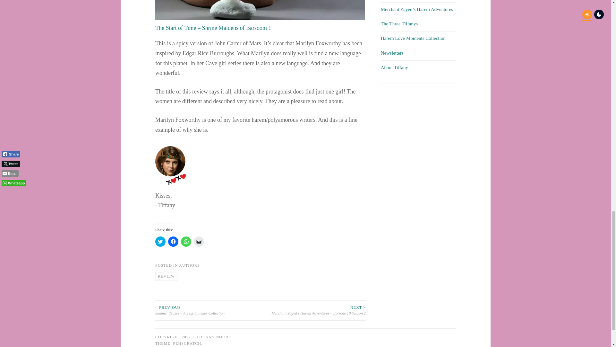 The width and height of the screenshot is (616, 347). Describe the element at coordinates (186, 241) in the screenshot. I see `Click to share on WhatsApp` at that location.